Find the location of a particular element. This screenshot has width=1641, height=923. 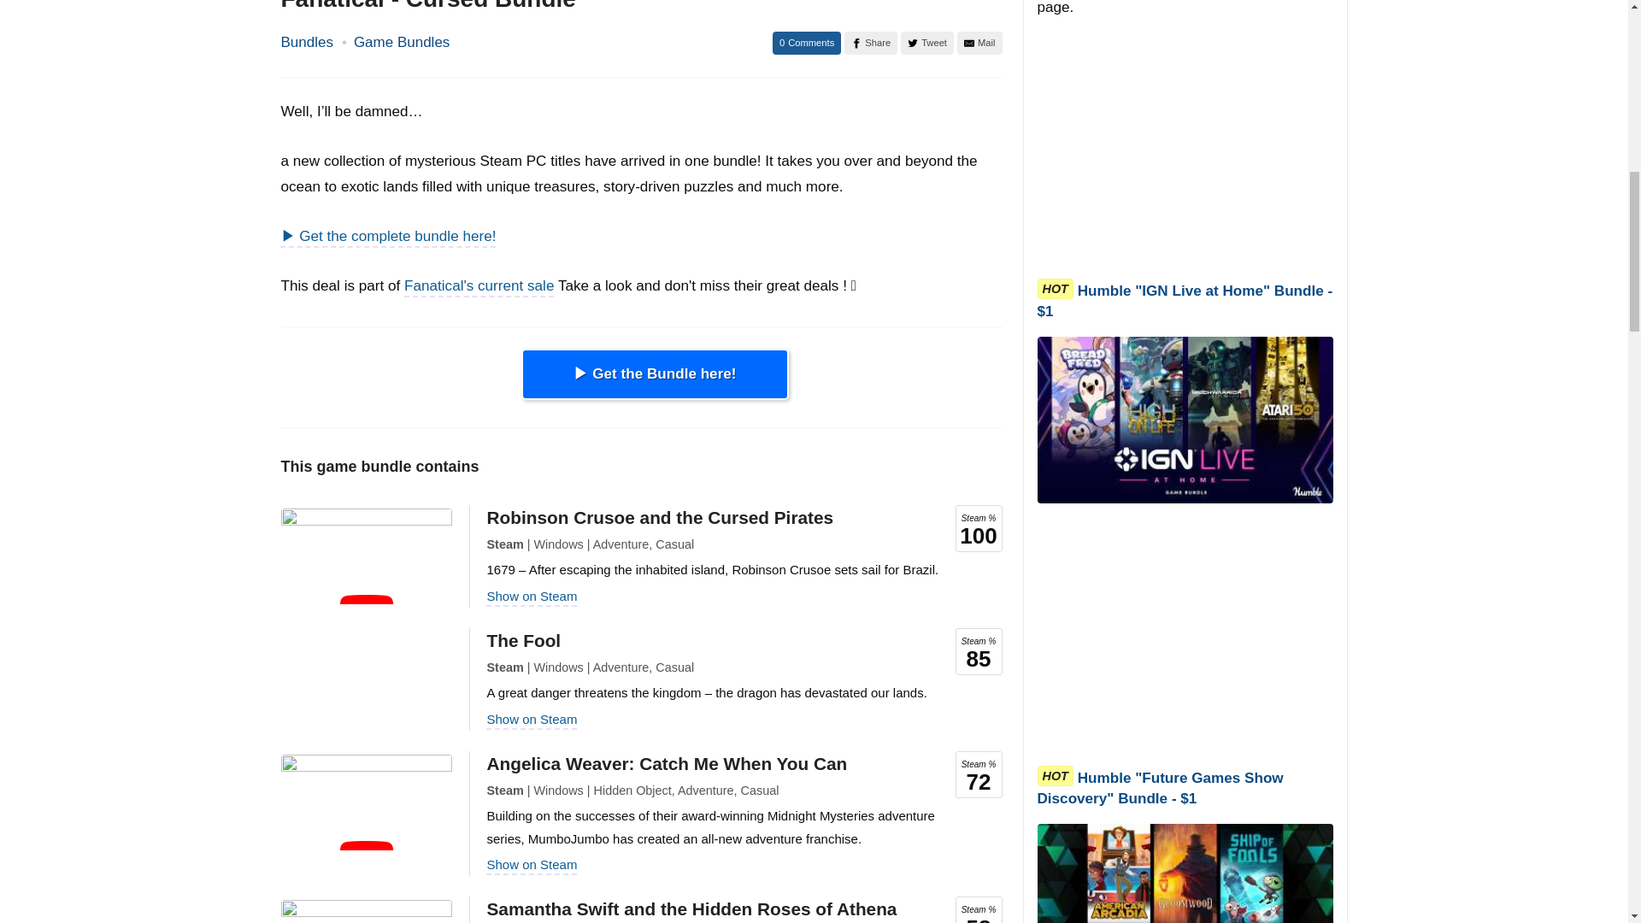

Share Fanatical - Cursed Bundle on Facebook. is located at coordinates (871, 43).